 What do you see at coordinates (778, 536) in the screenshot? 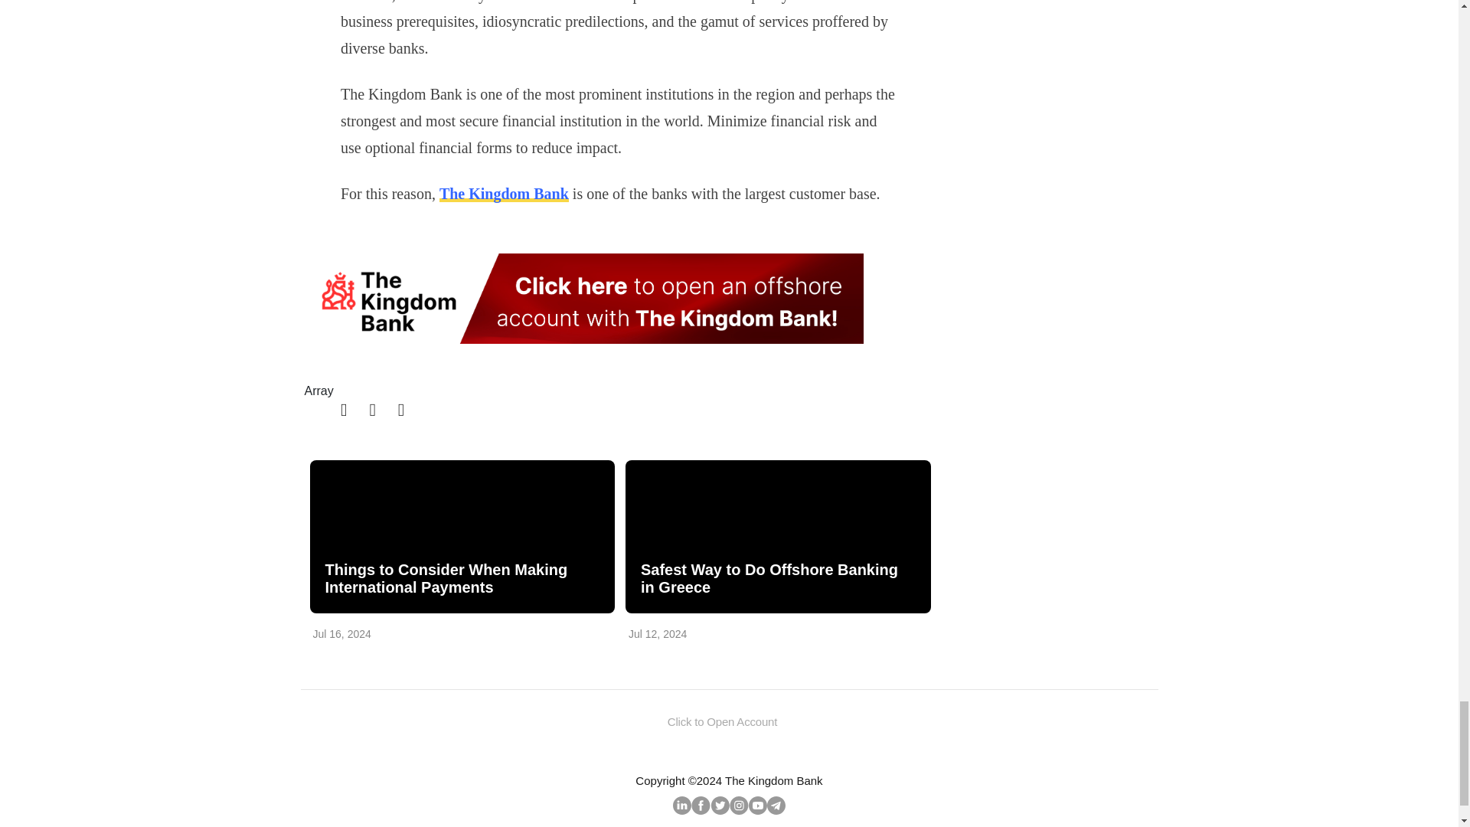
I see `Safest Way to Do Offshore Banking in Greece` at bounding box center [778, 536].